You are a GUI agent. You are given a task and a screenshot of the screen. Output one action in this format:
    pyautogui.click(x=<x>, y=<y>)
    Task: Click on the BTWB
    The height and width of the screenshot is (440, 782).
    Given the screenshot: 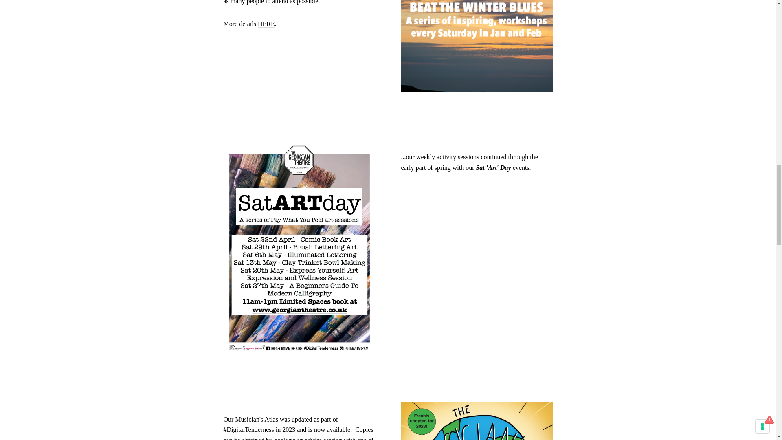 What is the action you would take?
    pyautogui.click(x=266, y=24)
    